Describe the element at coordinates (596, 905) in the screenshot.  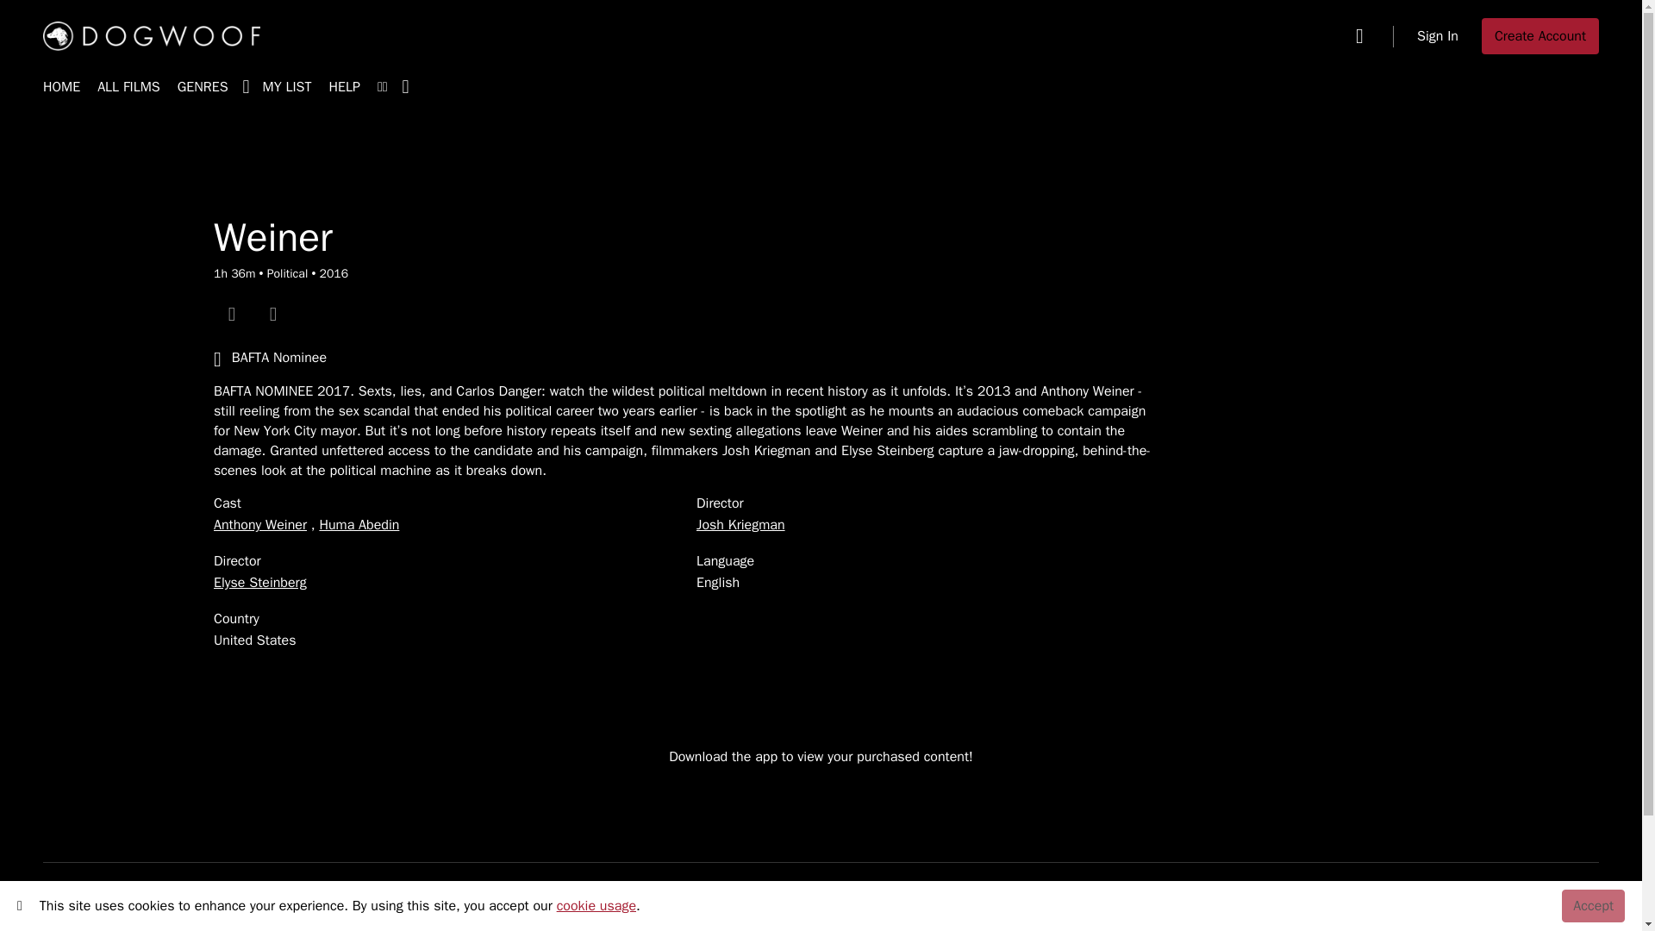
I see `cookie usage` at that location.